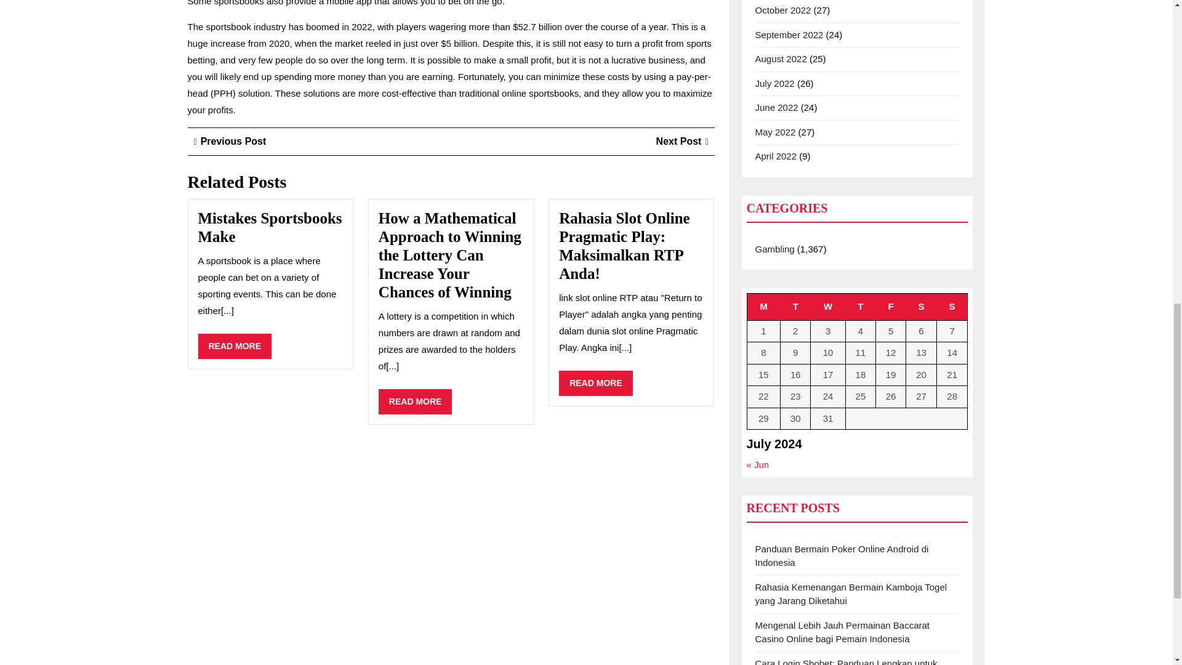 This screenshot has height=665, width=1182. I want to click on Saturday, so click(235, 346).